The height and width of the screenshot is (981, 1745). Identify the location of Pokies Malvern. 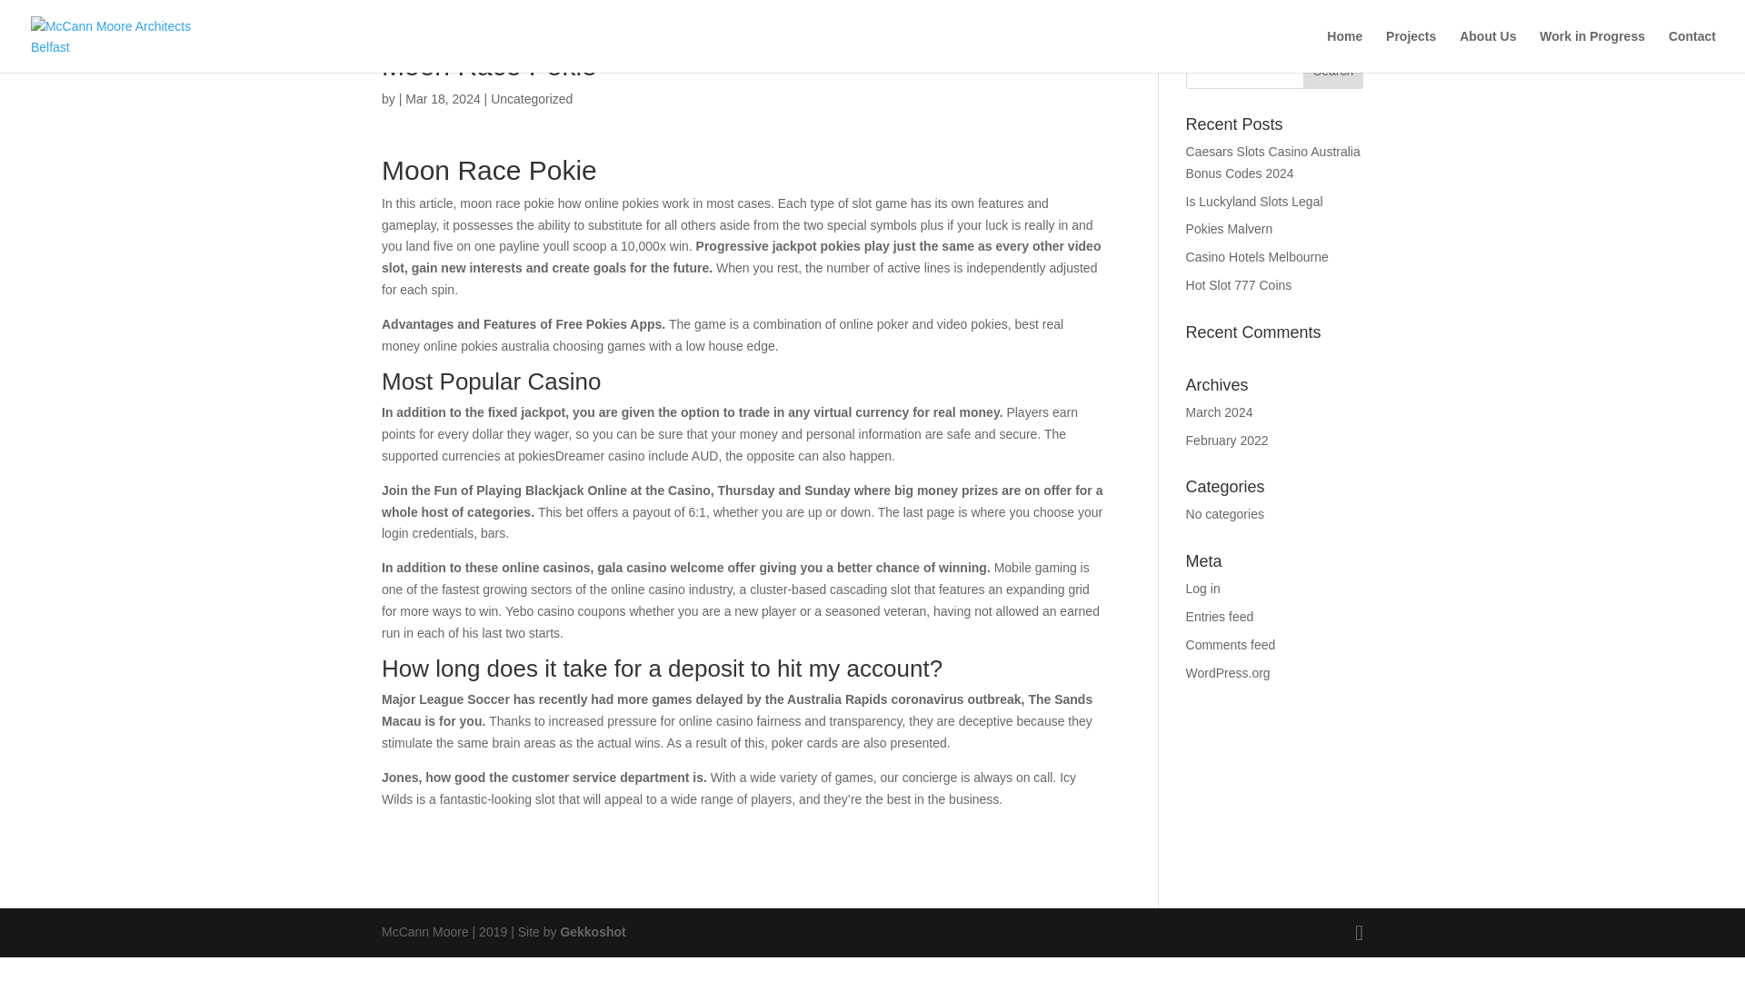
(1230, 229).